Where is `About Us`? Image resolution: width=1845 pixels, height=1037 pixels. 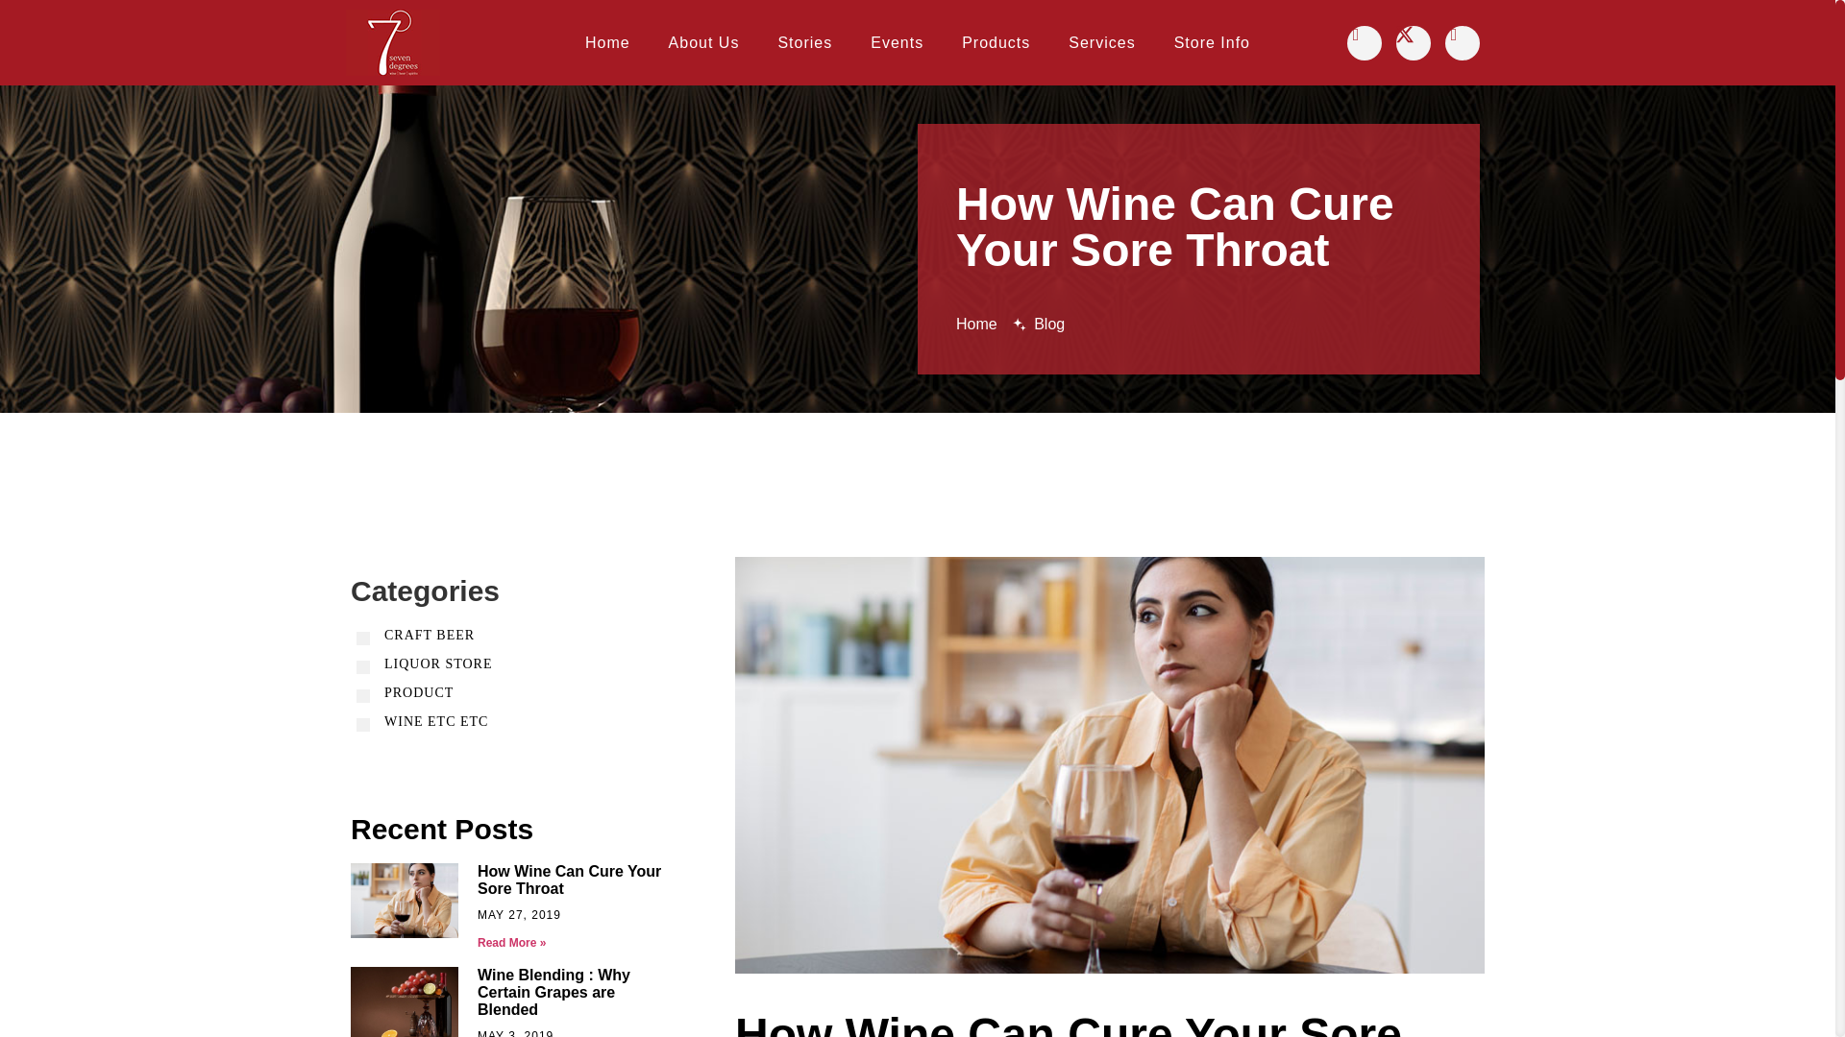
About Us is located at coordinates (703, 42).